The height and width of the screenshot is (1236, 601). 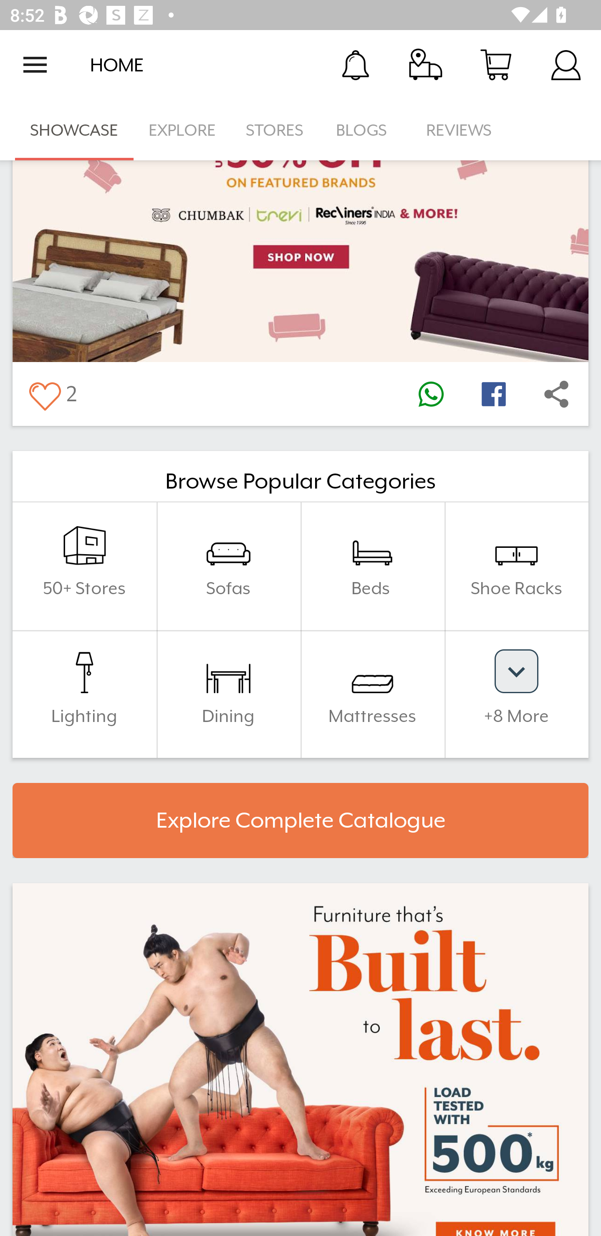 What do you see at coordinates (431, 393) in the screenshot?
I see `` at bounding box center [431, 393].